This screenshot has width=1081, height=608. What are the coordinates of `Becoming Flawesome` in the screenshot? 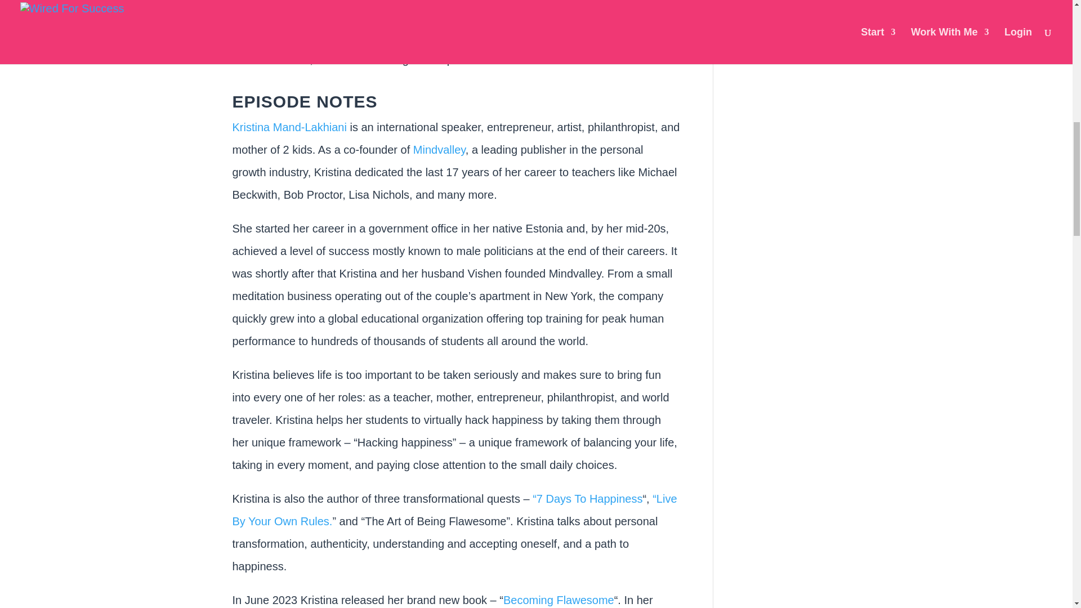 It's located at (559, 600).